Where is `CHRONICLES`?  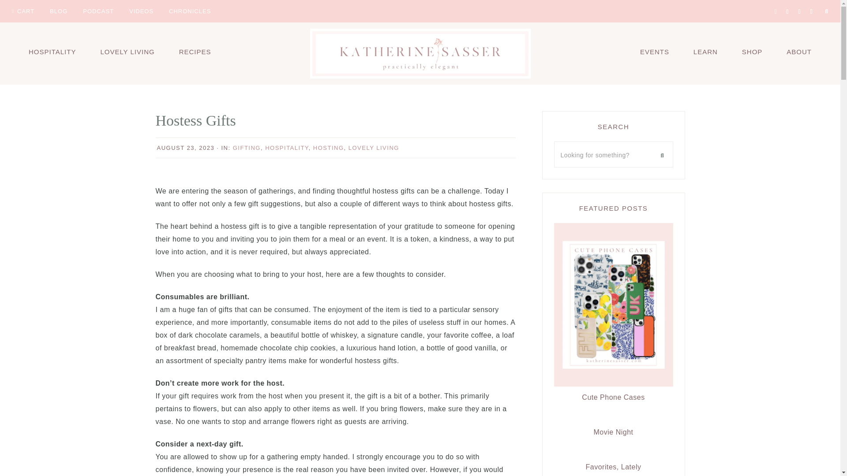 CHRONICLES is located at coordinates (190, 11).